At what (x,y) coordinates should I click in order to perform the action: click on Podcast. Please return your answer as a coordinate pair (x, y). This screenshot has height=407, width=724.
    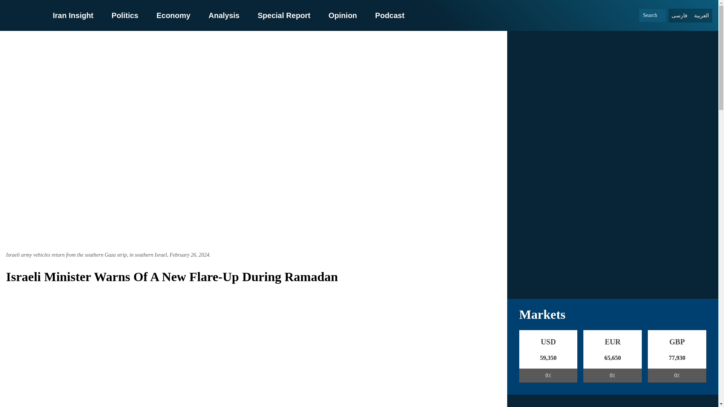
    Looking at the image, I should click on (390, 15).